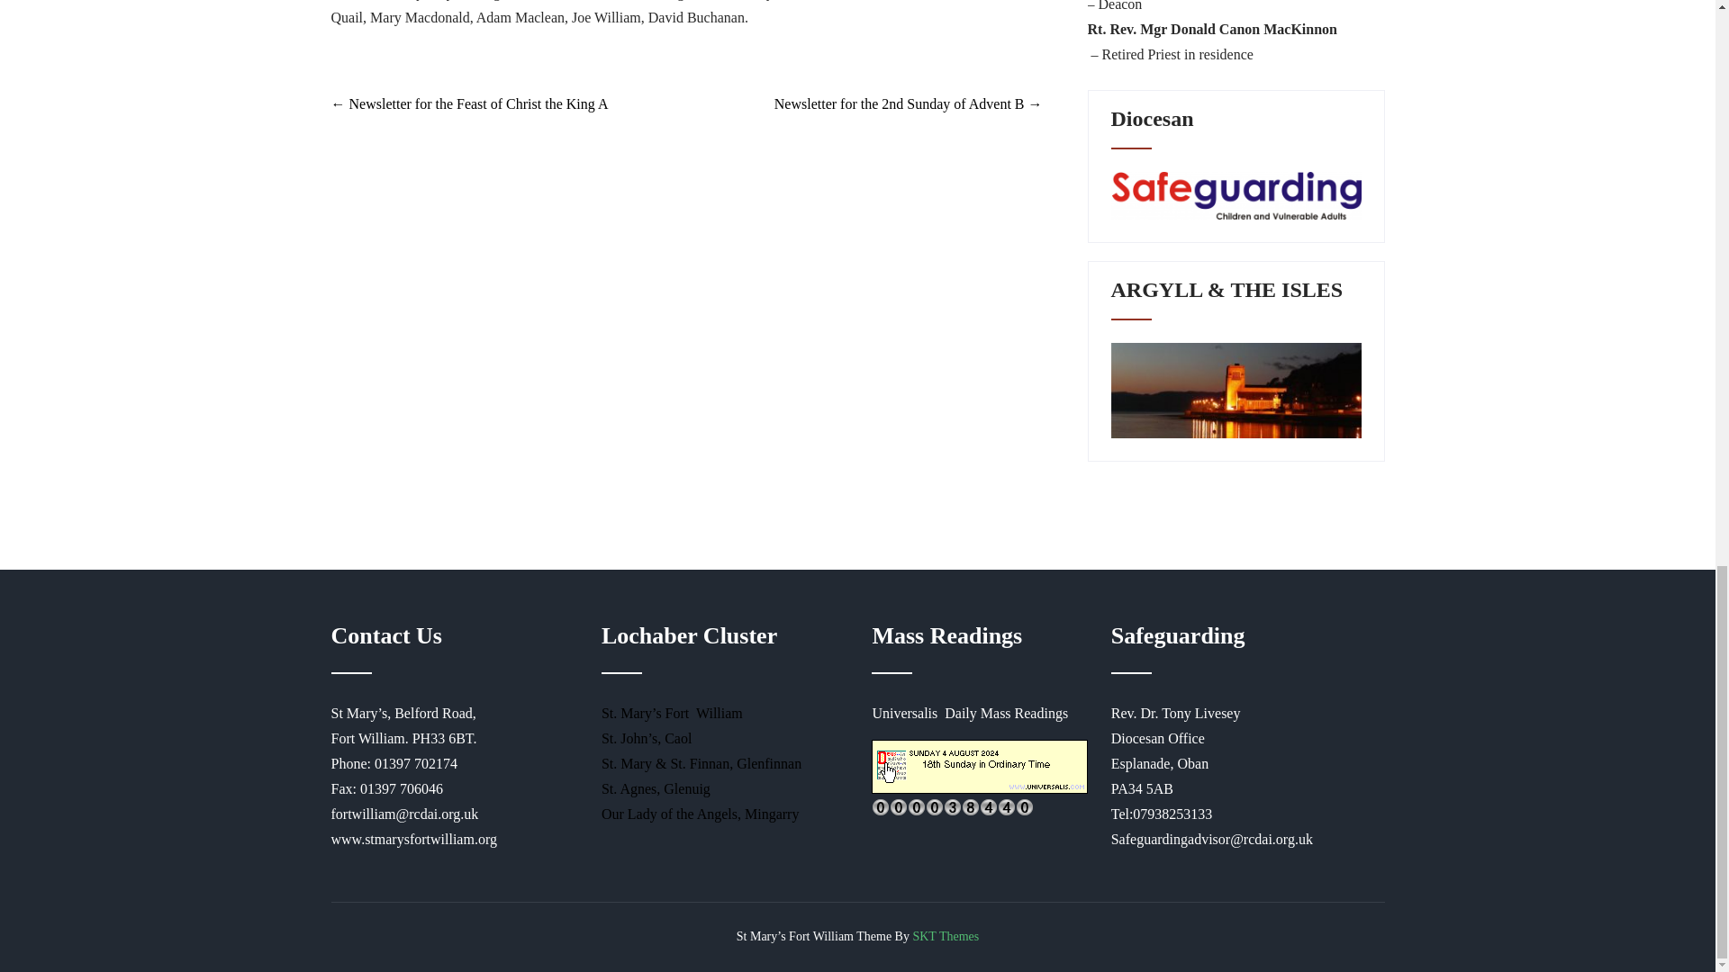 The image size is (1729, 972). What do you see at coordinates (946, 936) in the screenshot?
I see `SKT Themes` at bounding box center [946, 936].